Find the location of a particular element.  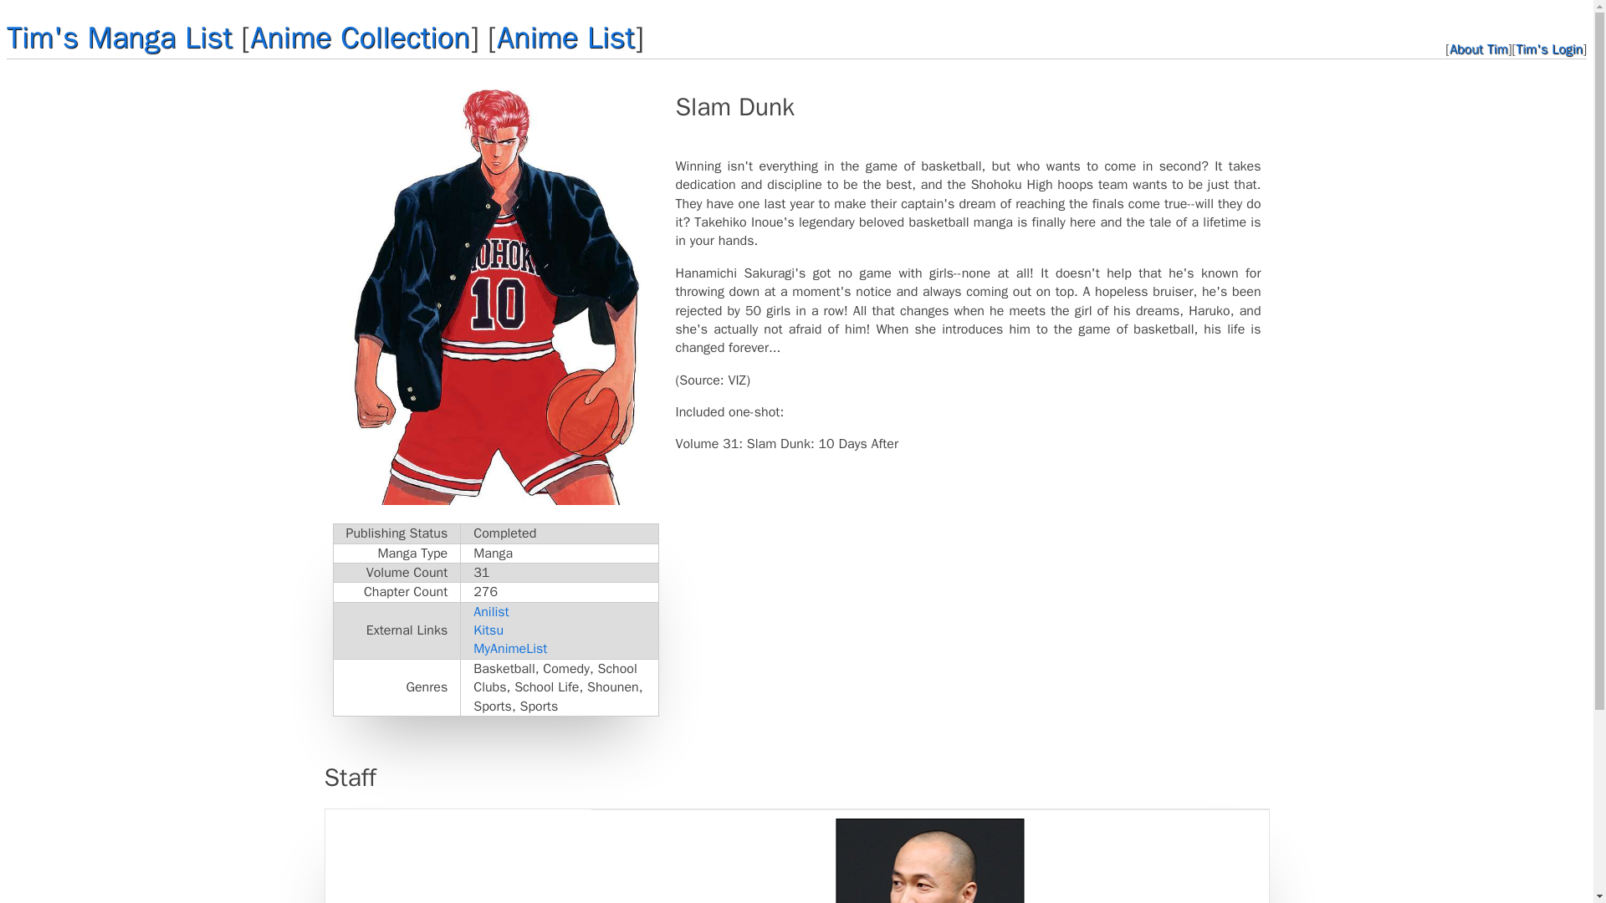

MyAnimeList is located at coordinates (510, 649).